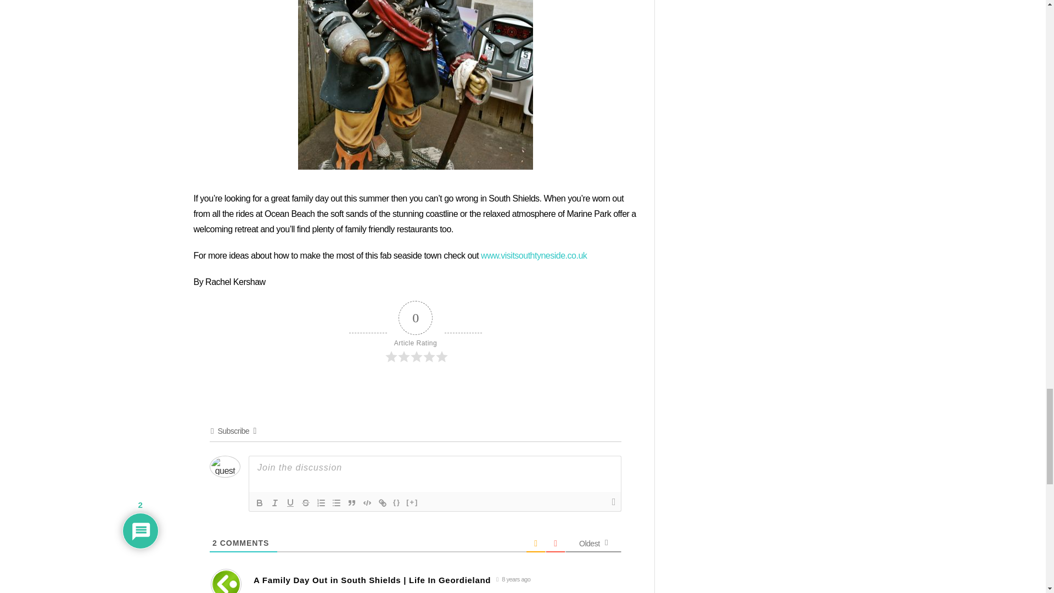  What do you see at coordinates (274, 502) in the screenshot?
I see `Italic` at bounding box center [274, 502].